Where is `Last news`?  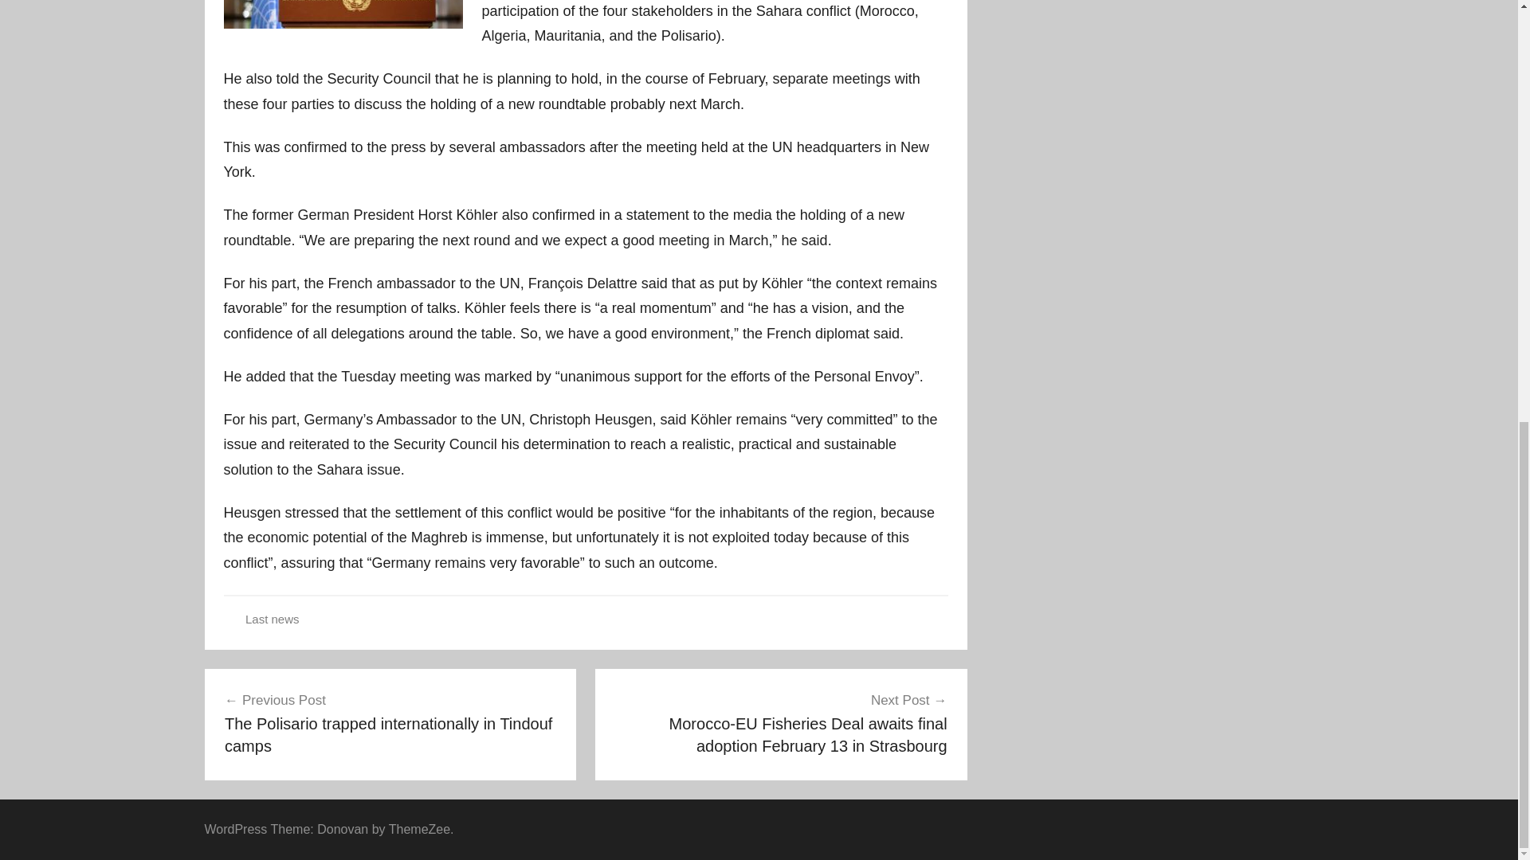
Last news is located at coordinates (273, 619).